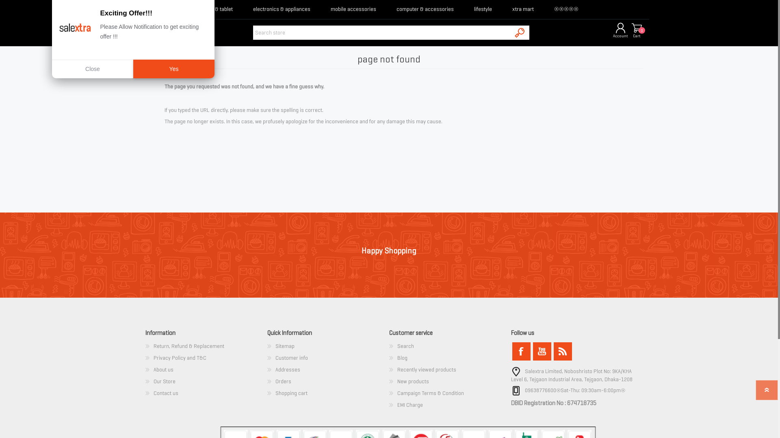 This screenshot has width=780, height=438. What do you see at coordinates (166, 393) in the screenshot?
I see `Contact us` at bounding box center [166, 393].